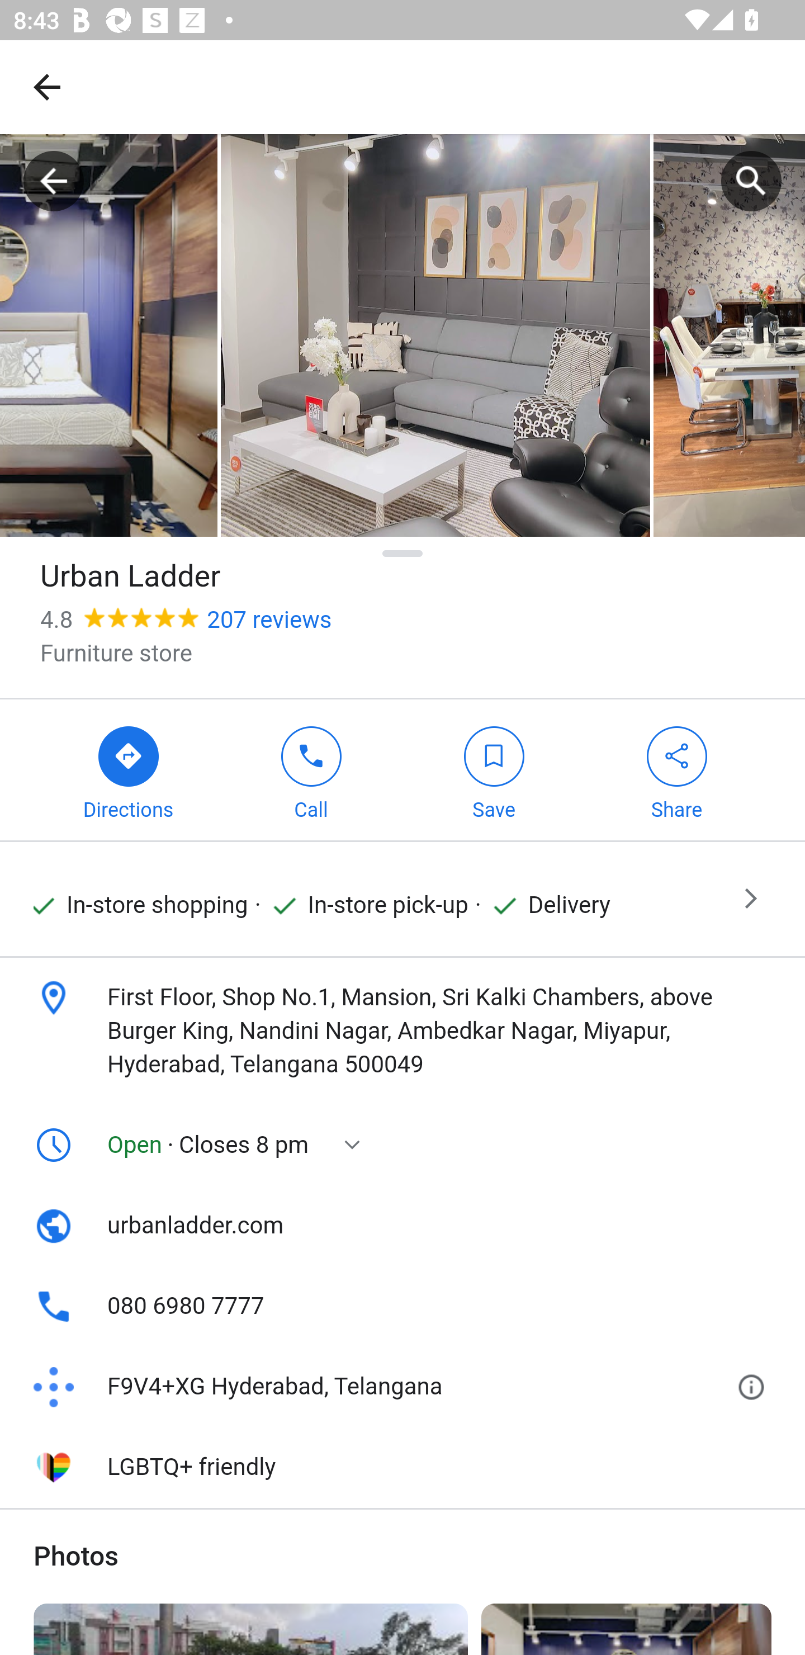  Describe the element at coordinates (402, 554) in the screenshot. I see `Hide details` at that location.